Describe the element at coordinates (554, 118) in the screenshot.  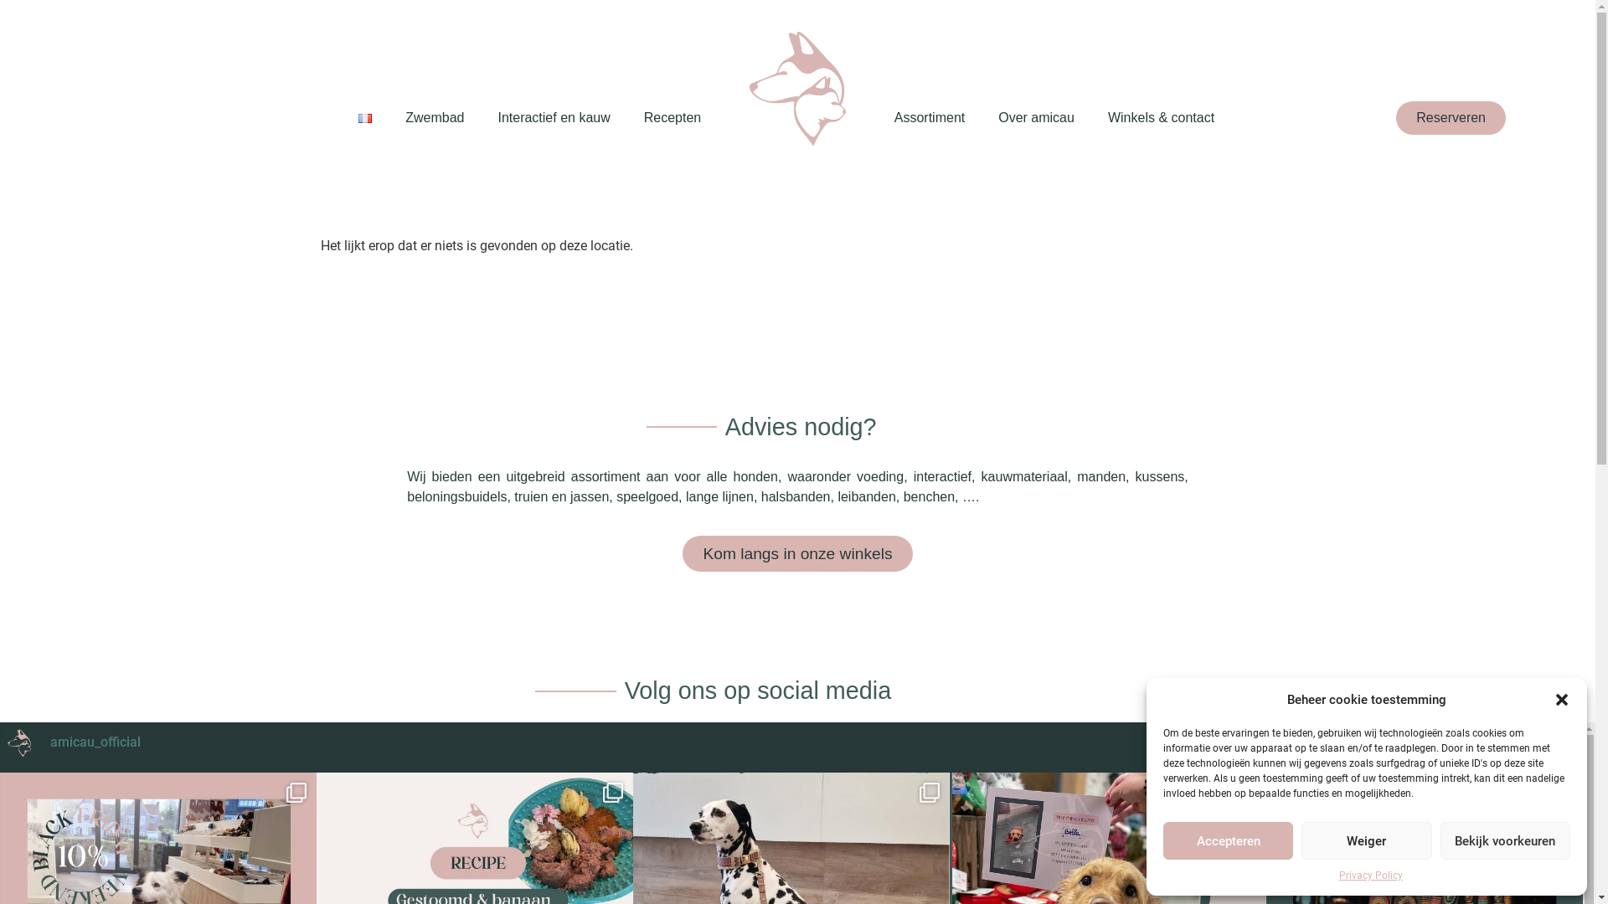
I see `Interactief en kauw` at that location.